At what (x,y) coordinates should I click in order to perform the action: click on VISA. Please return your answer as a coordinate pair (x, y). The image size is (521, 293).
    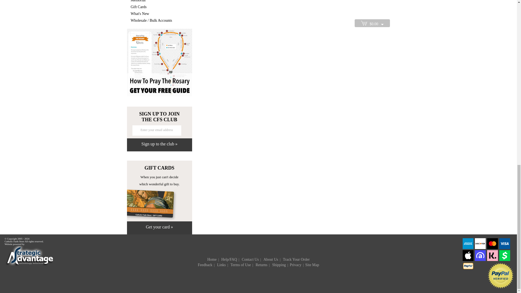
    Looking at the image, I should click on (504, 248).